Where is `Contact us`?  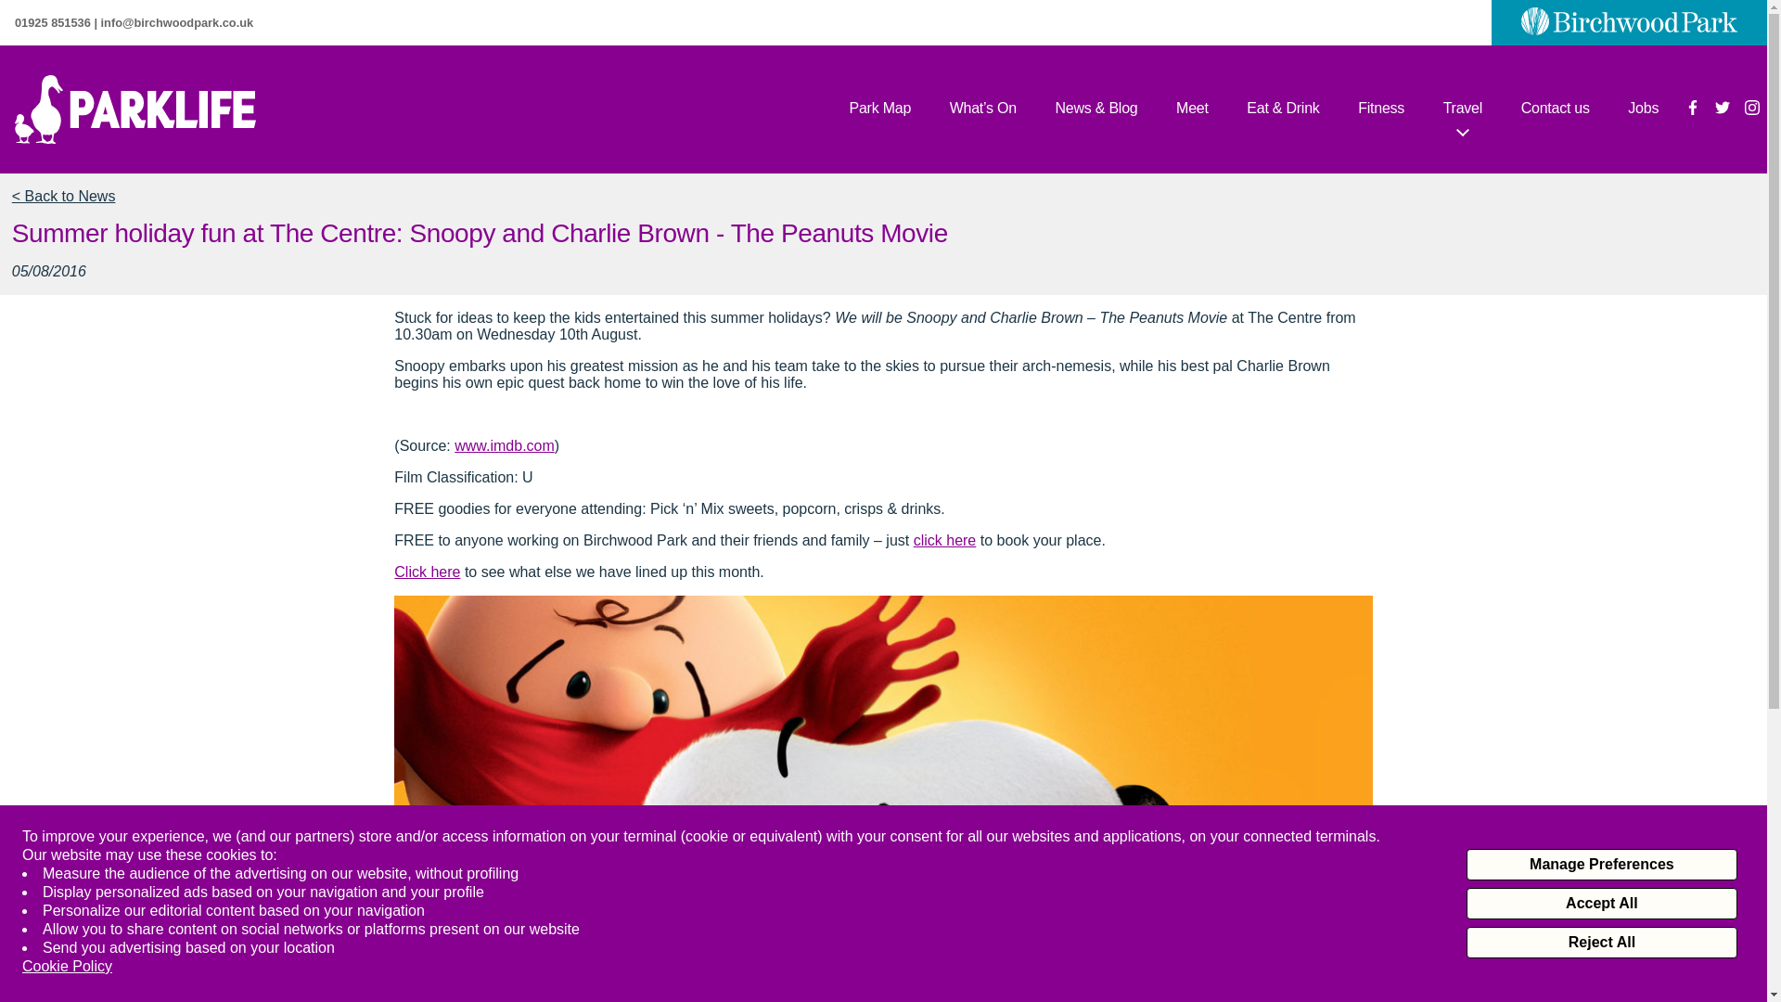
Contact us is located at coordinates (1555, 109).